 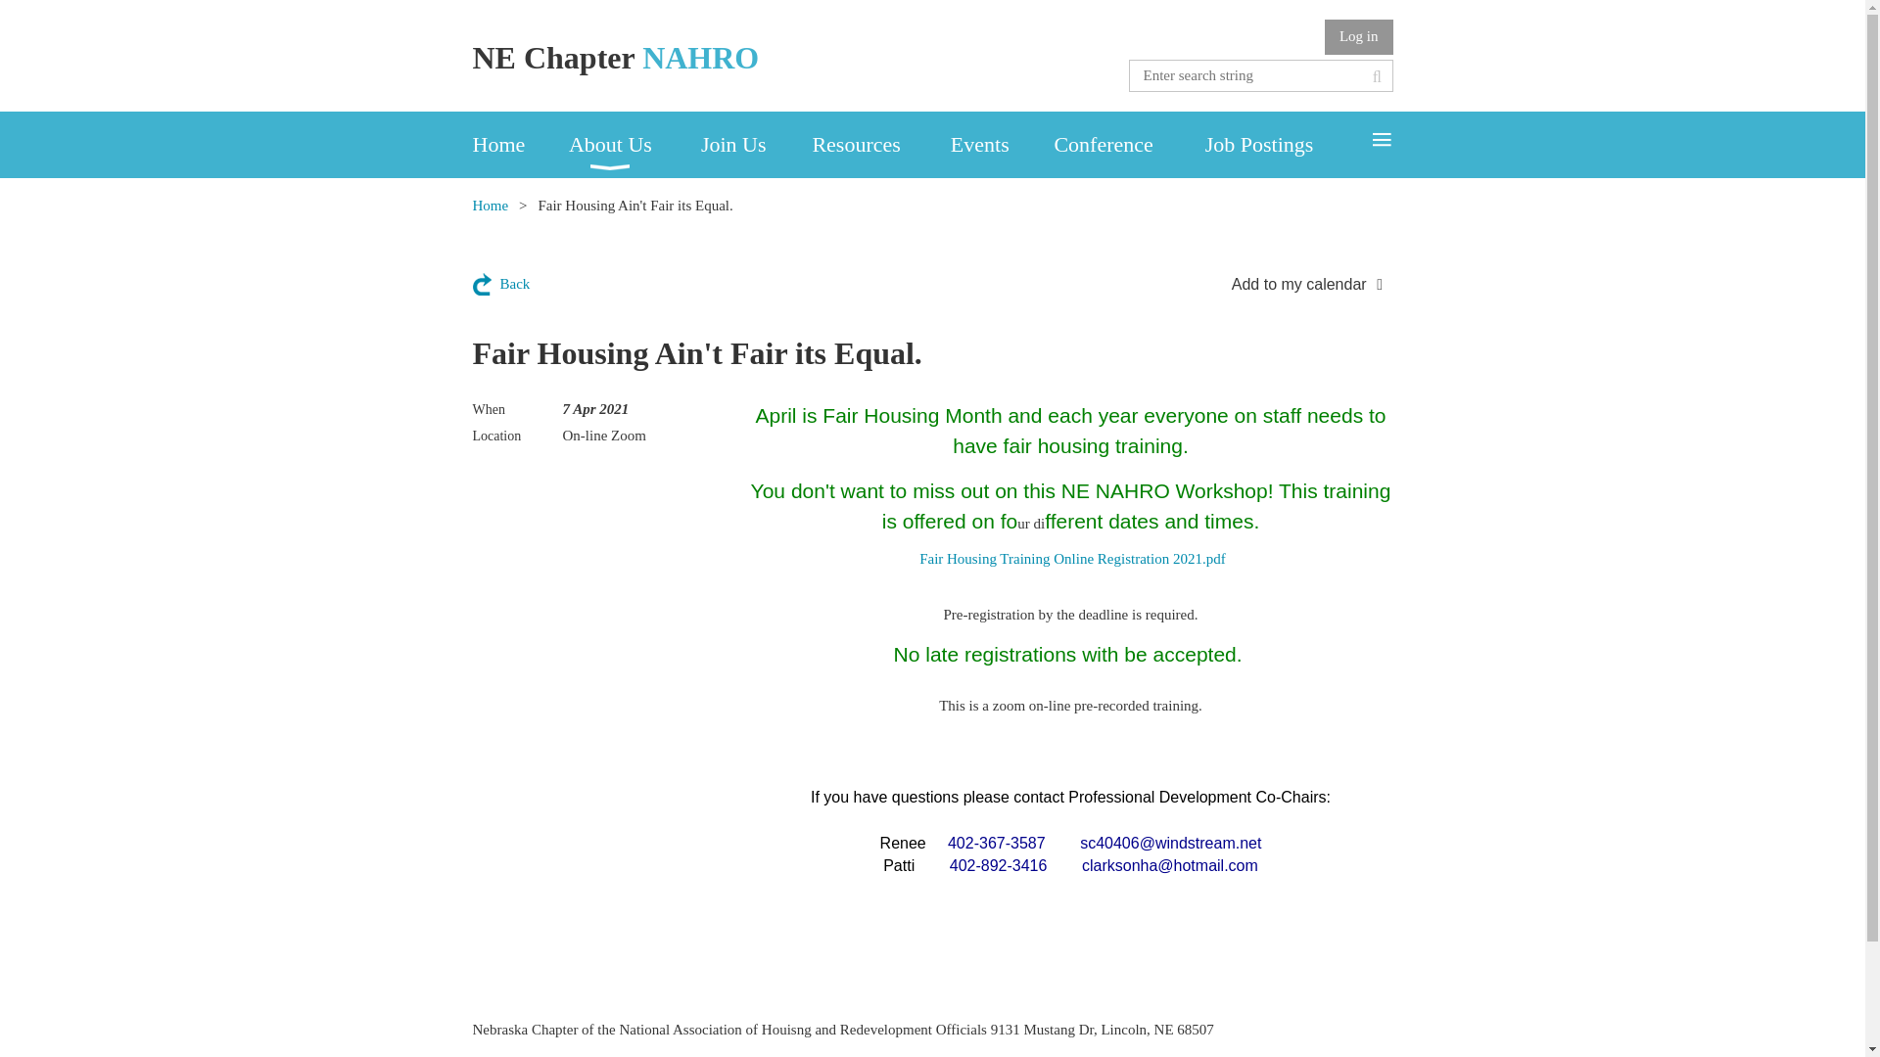 I want to click on Log in, so click(x=1359, y=37).